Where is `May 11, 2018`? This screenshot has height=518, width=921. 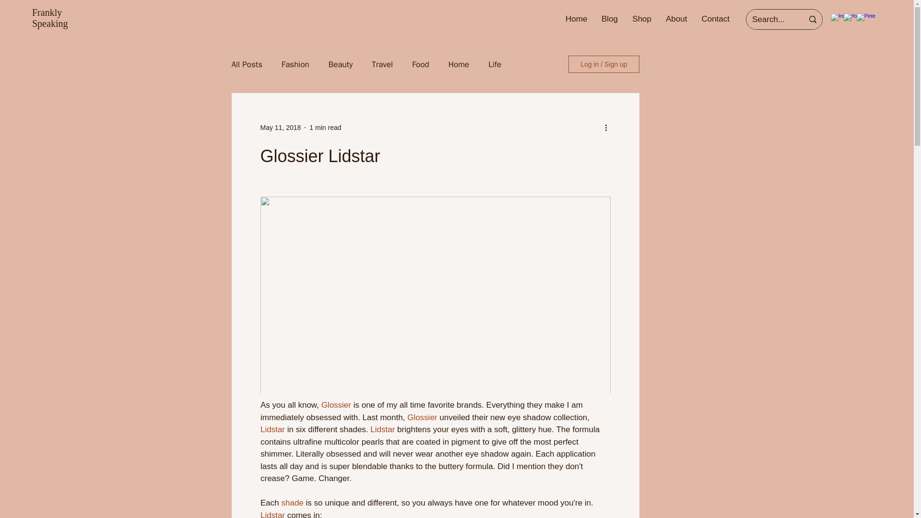 May 11, 2018 is located at coordinates (280, 128).